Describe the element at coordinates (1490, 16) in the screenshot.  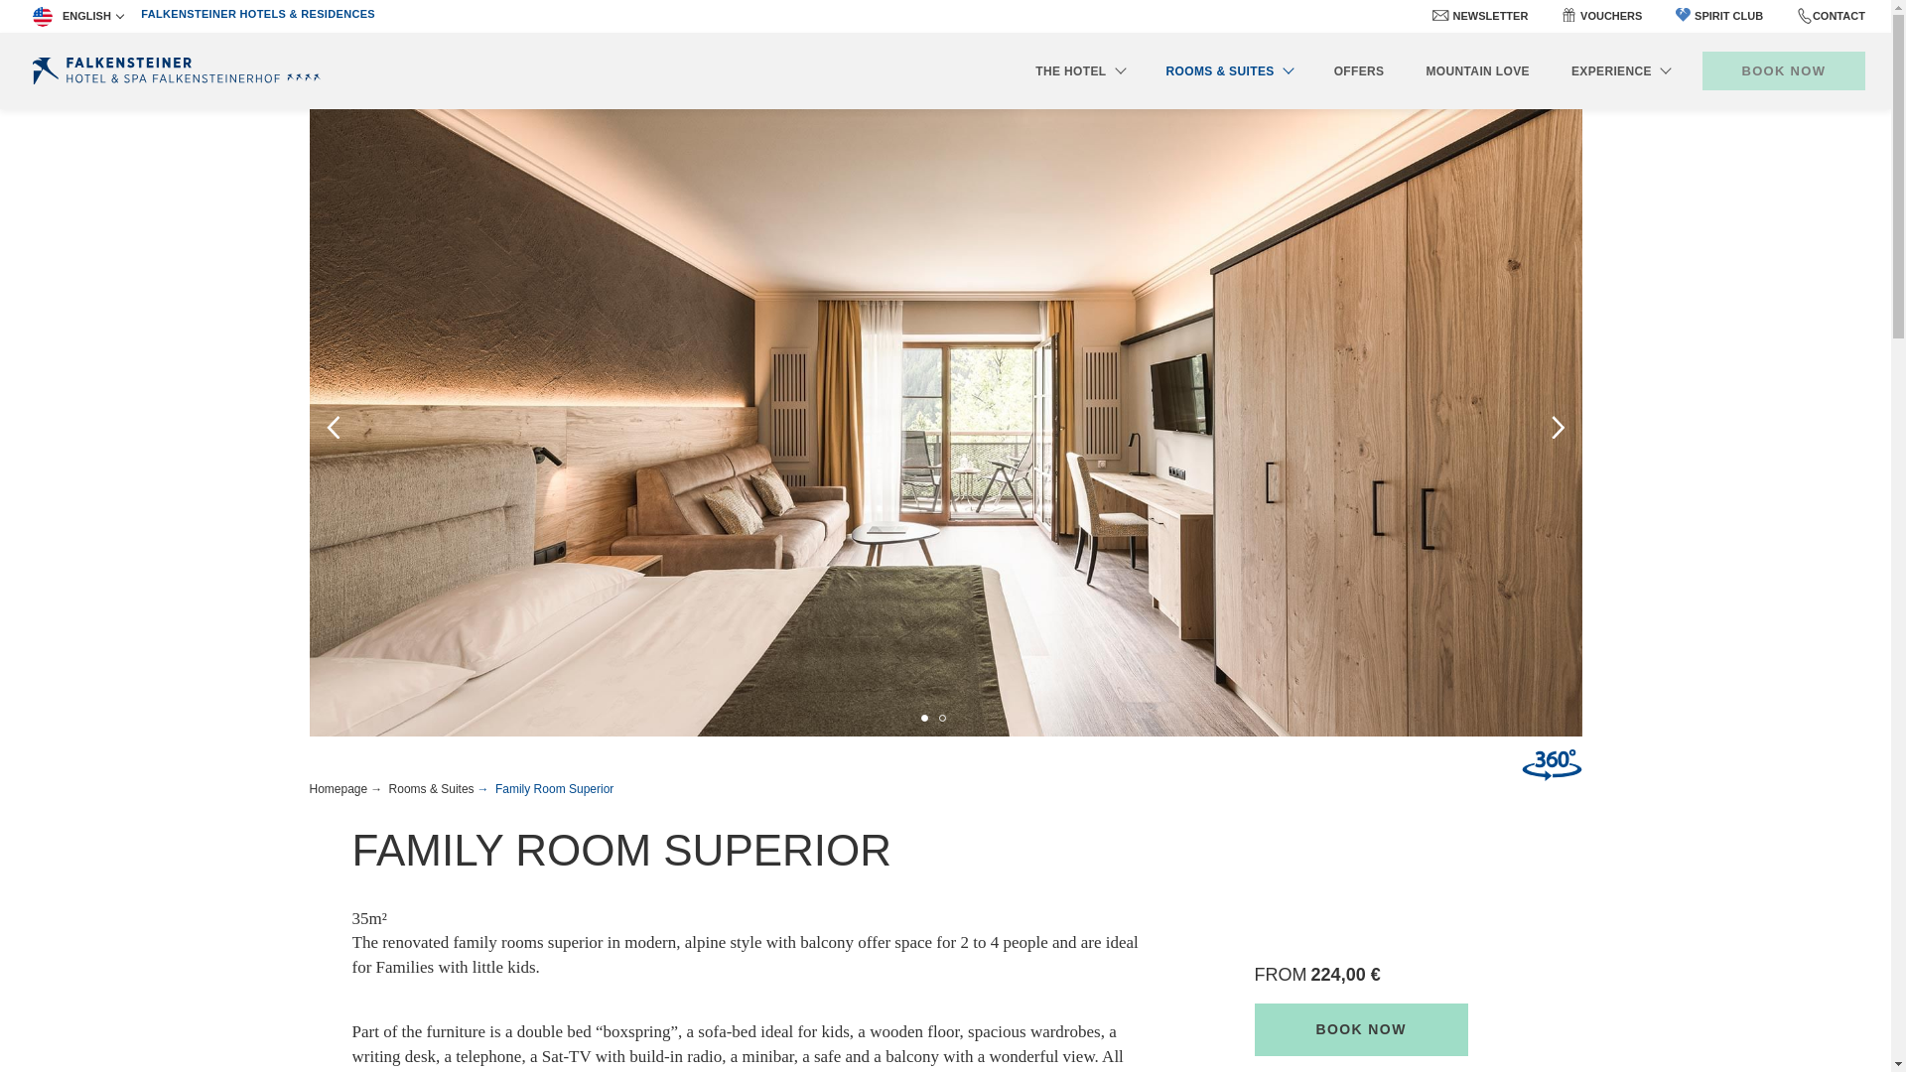
I see `NEWSLETTER` at that location.